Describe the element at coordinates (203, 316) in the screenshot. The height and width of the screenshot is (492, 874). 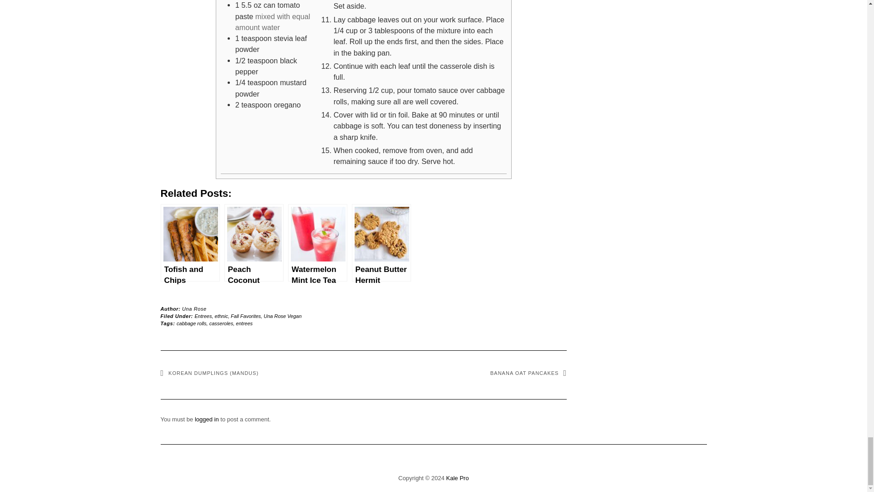
I see `Entrees` at that location.